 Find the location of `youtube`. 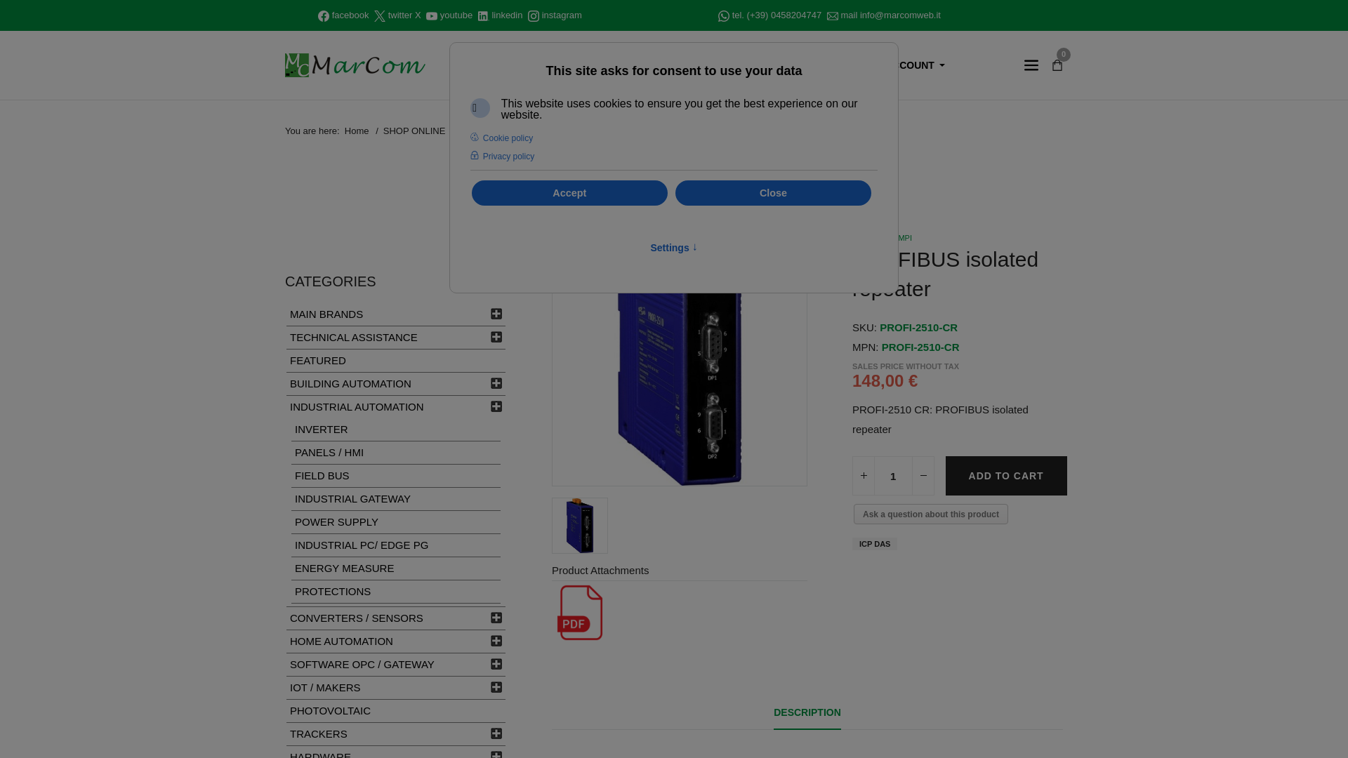

youtube is located at coordinates (456, 15).